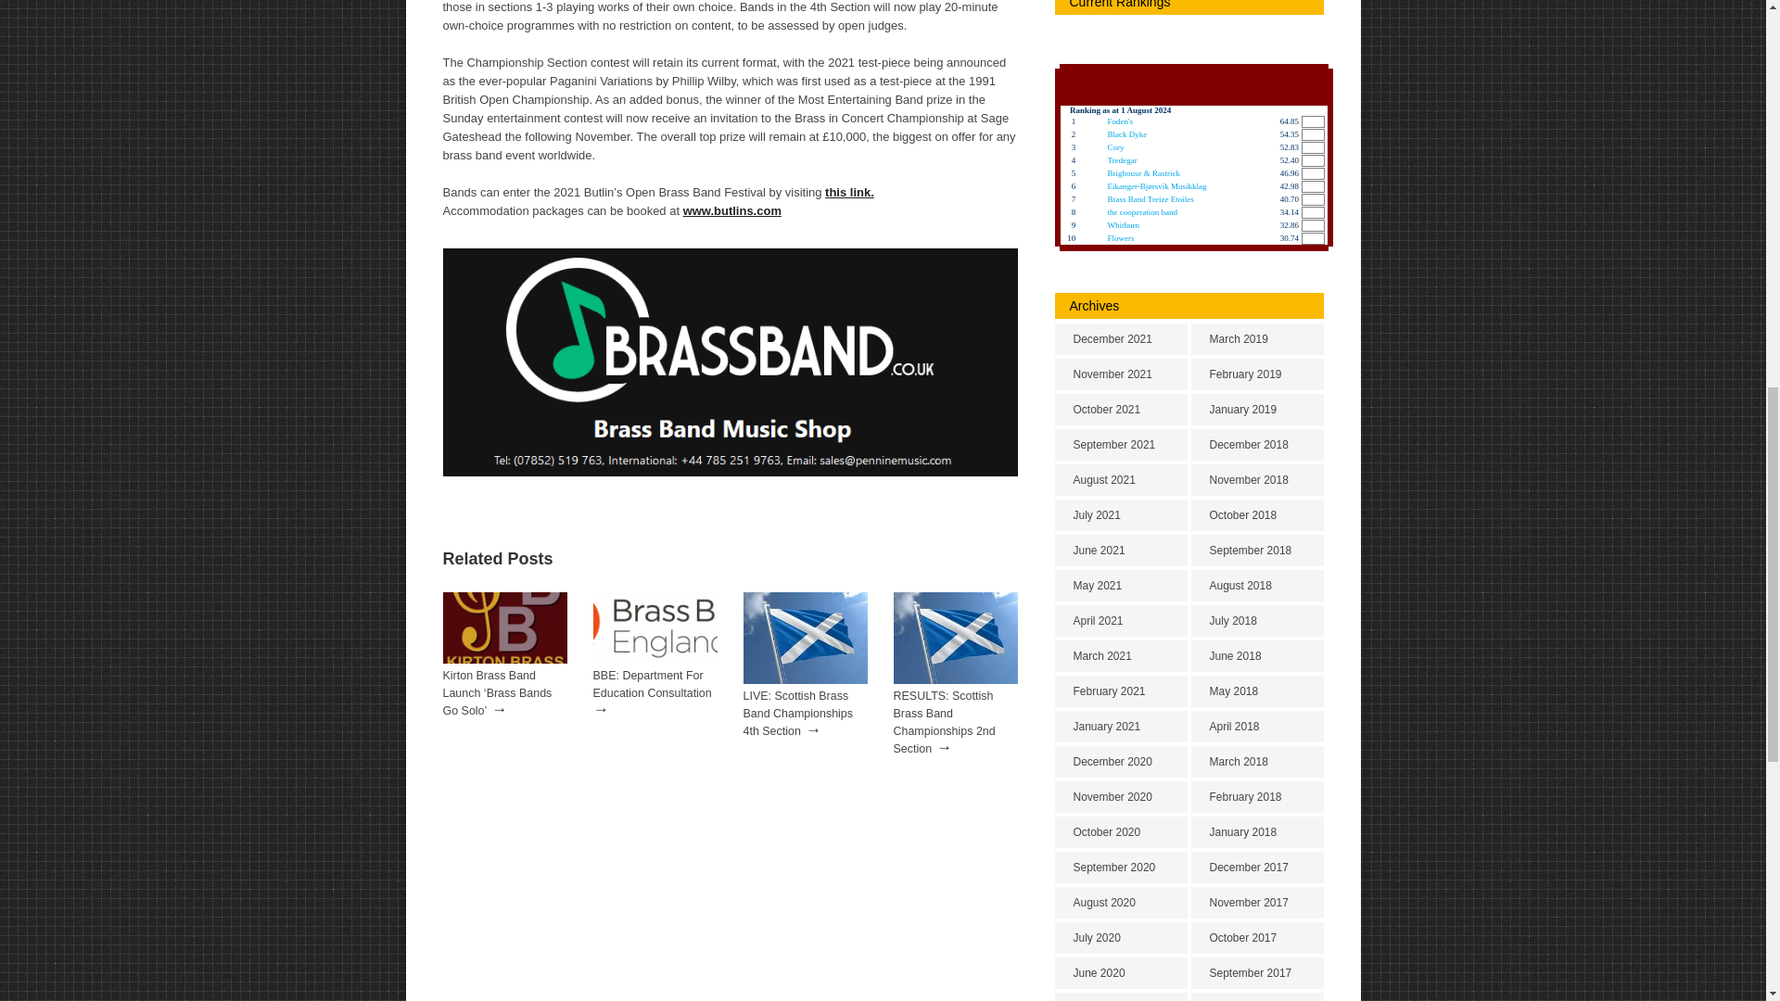 This screenshot has height=1001, width=1780. Describe the element at coordinates (1121, 445) in the screenshot. I see `September 2021` at that location.